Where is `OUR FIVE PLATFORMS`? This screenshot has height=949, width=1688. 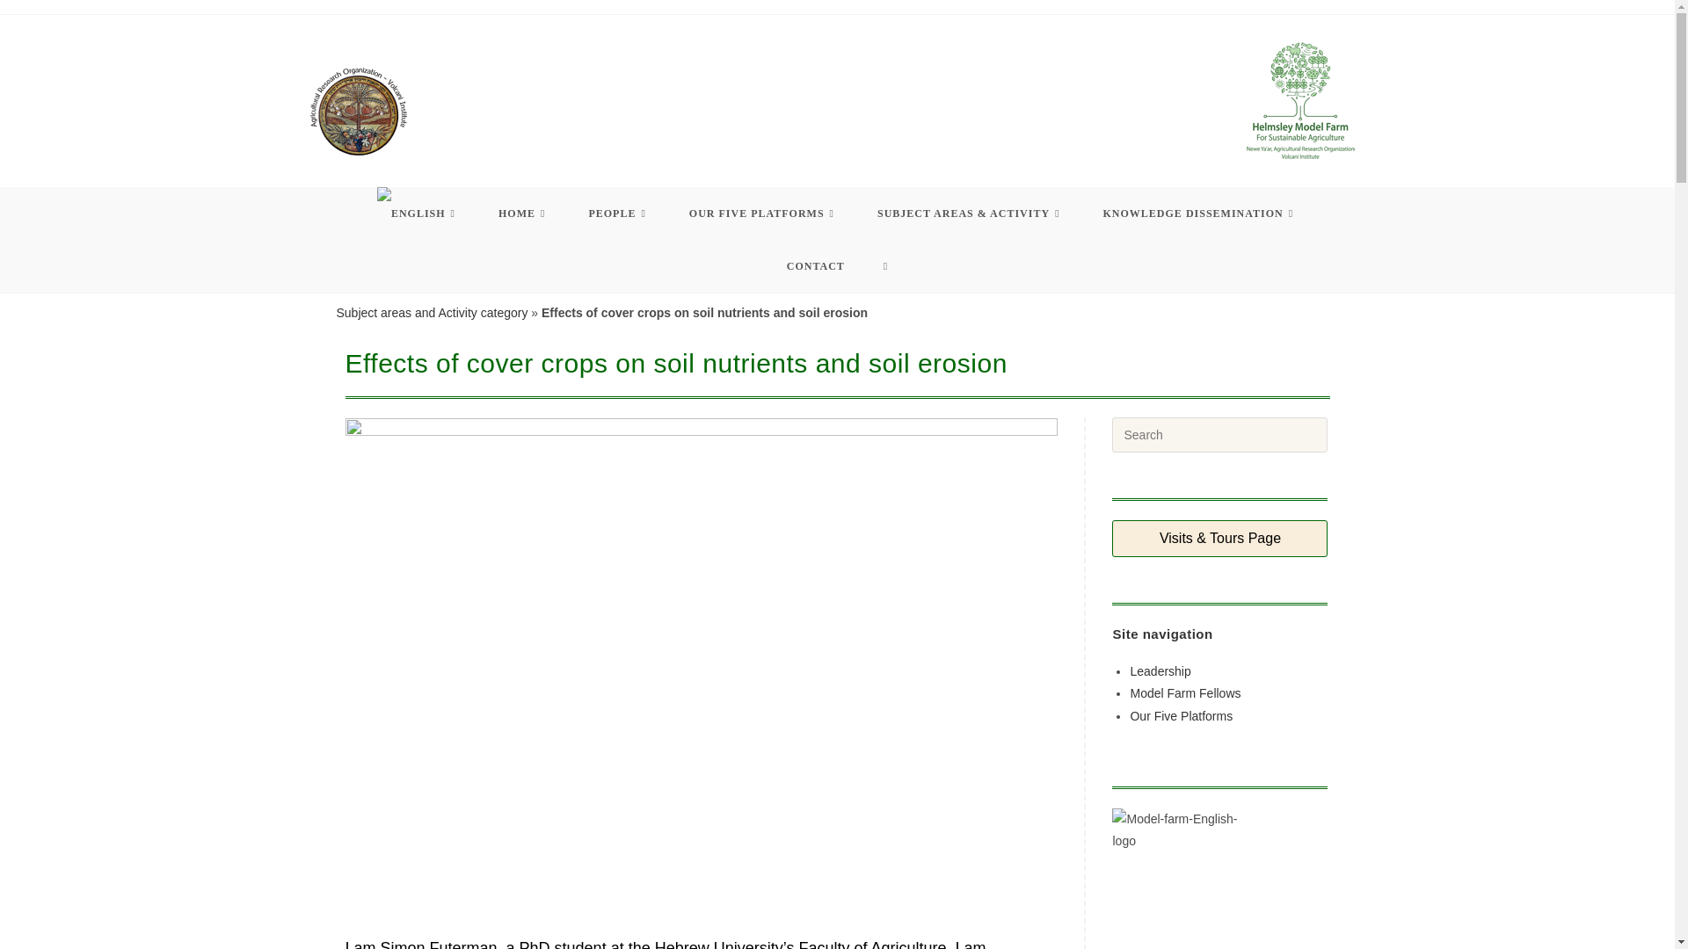
OUR FIVE PLATFORMS is located at coordinates (763, 213).